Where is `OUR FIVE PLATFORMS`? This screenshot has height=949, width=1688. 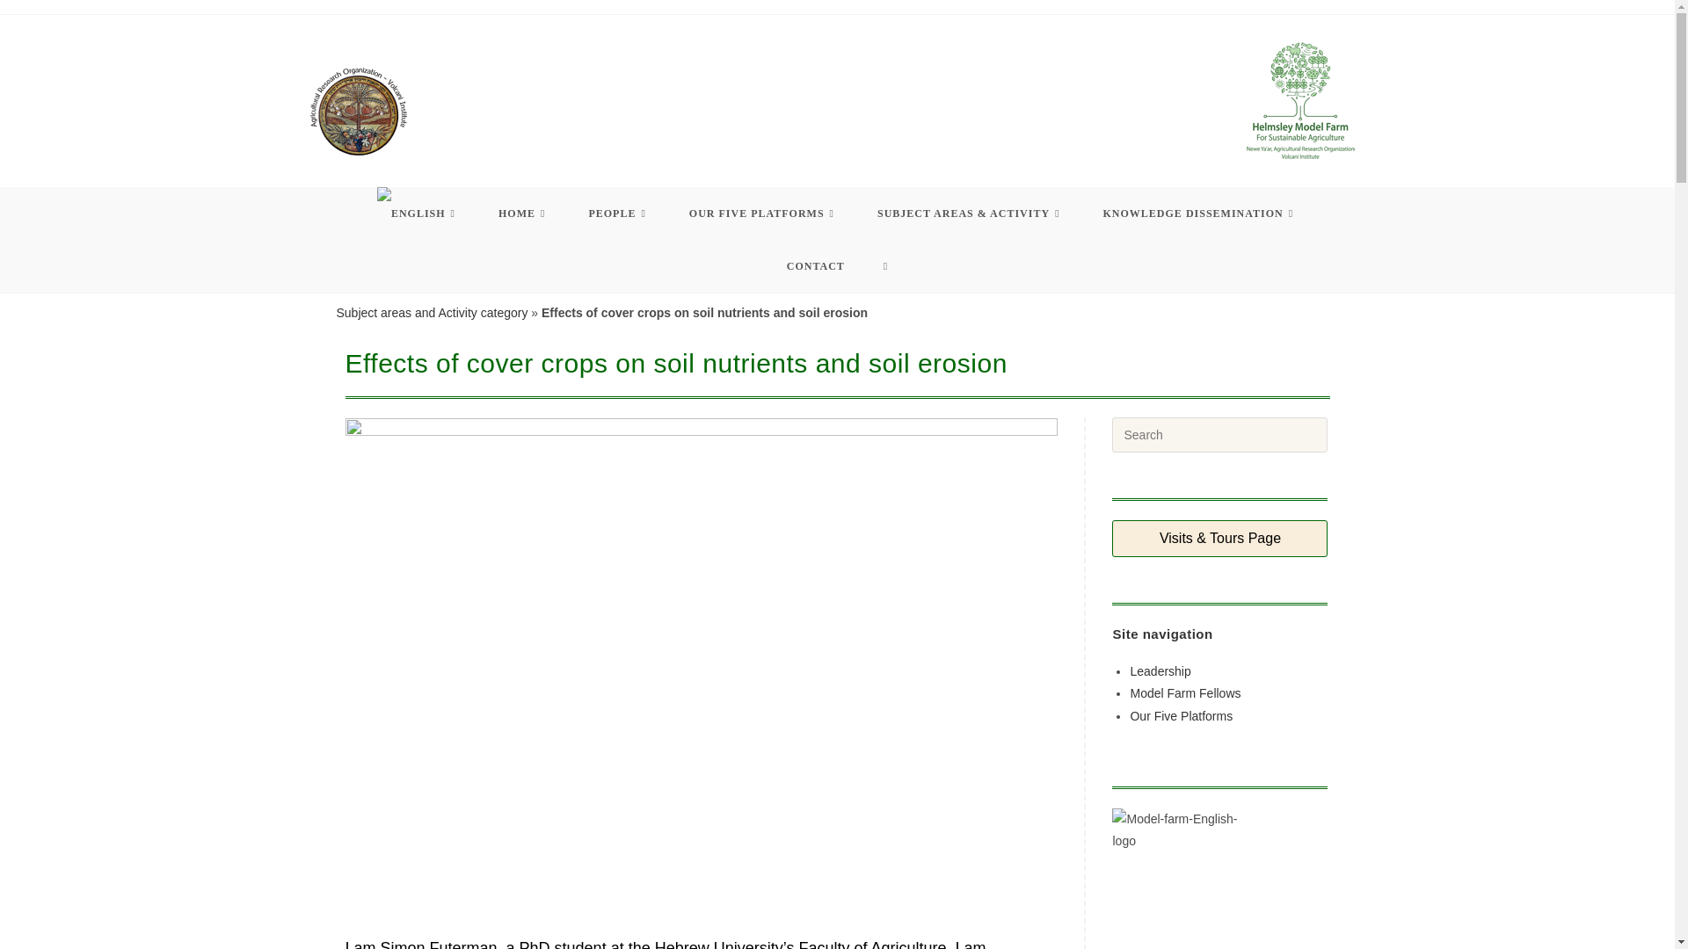
OUR FIVE PLATFORMS is located at coordinates (763, 213).